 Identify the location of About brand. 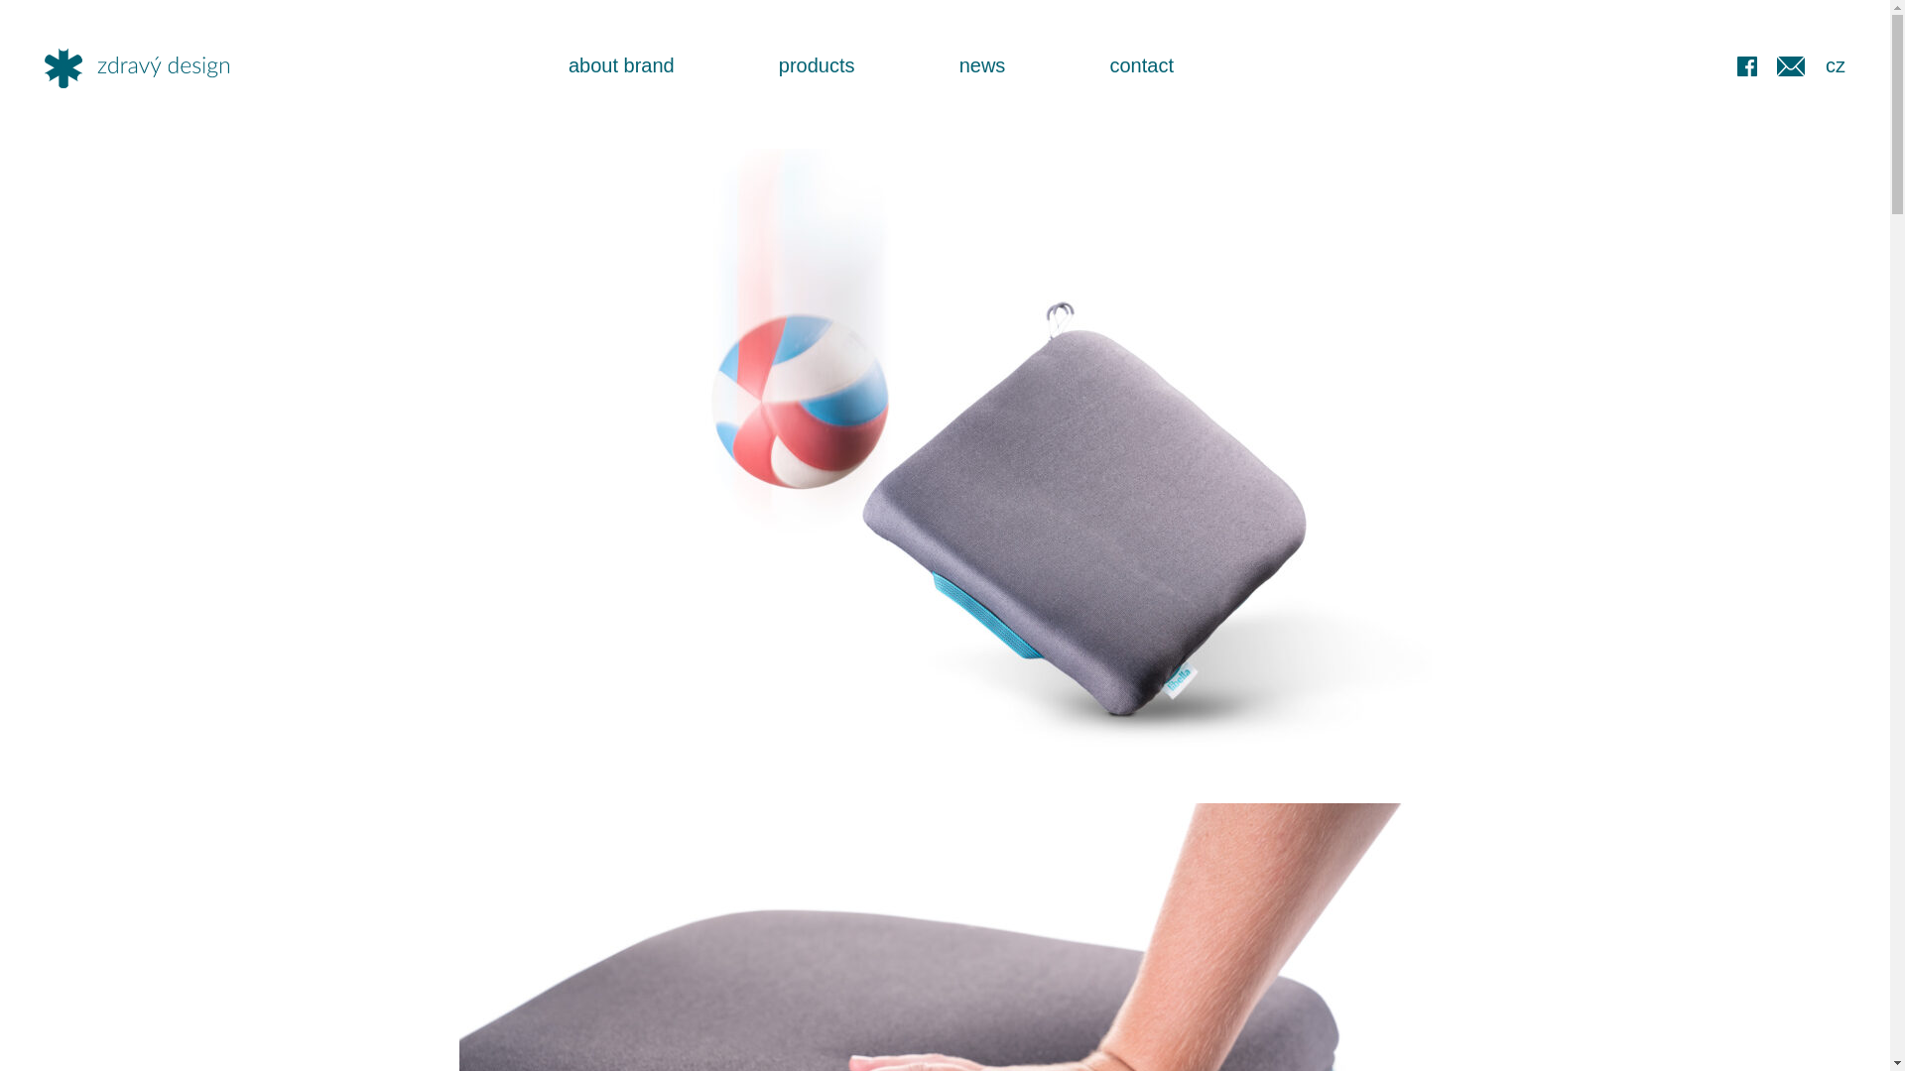
(621, 65).